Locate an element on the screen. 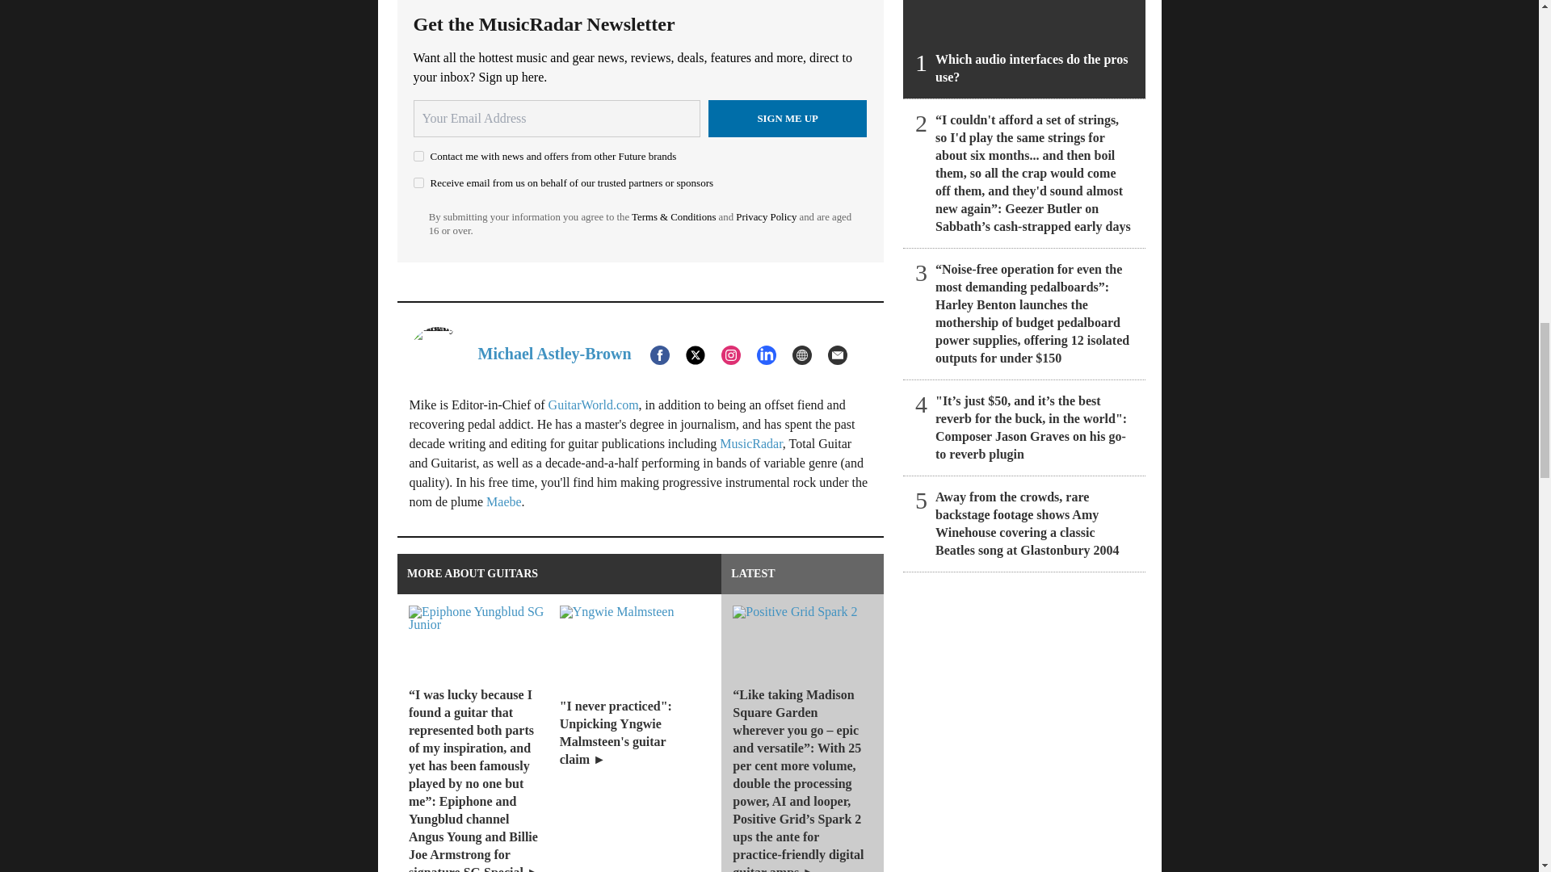 The width and height of the screenshot is (1551, 872). on is located at coordinates (418, 182).